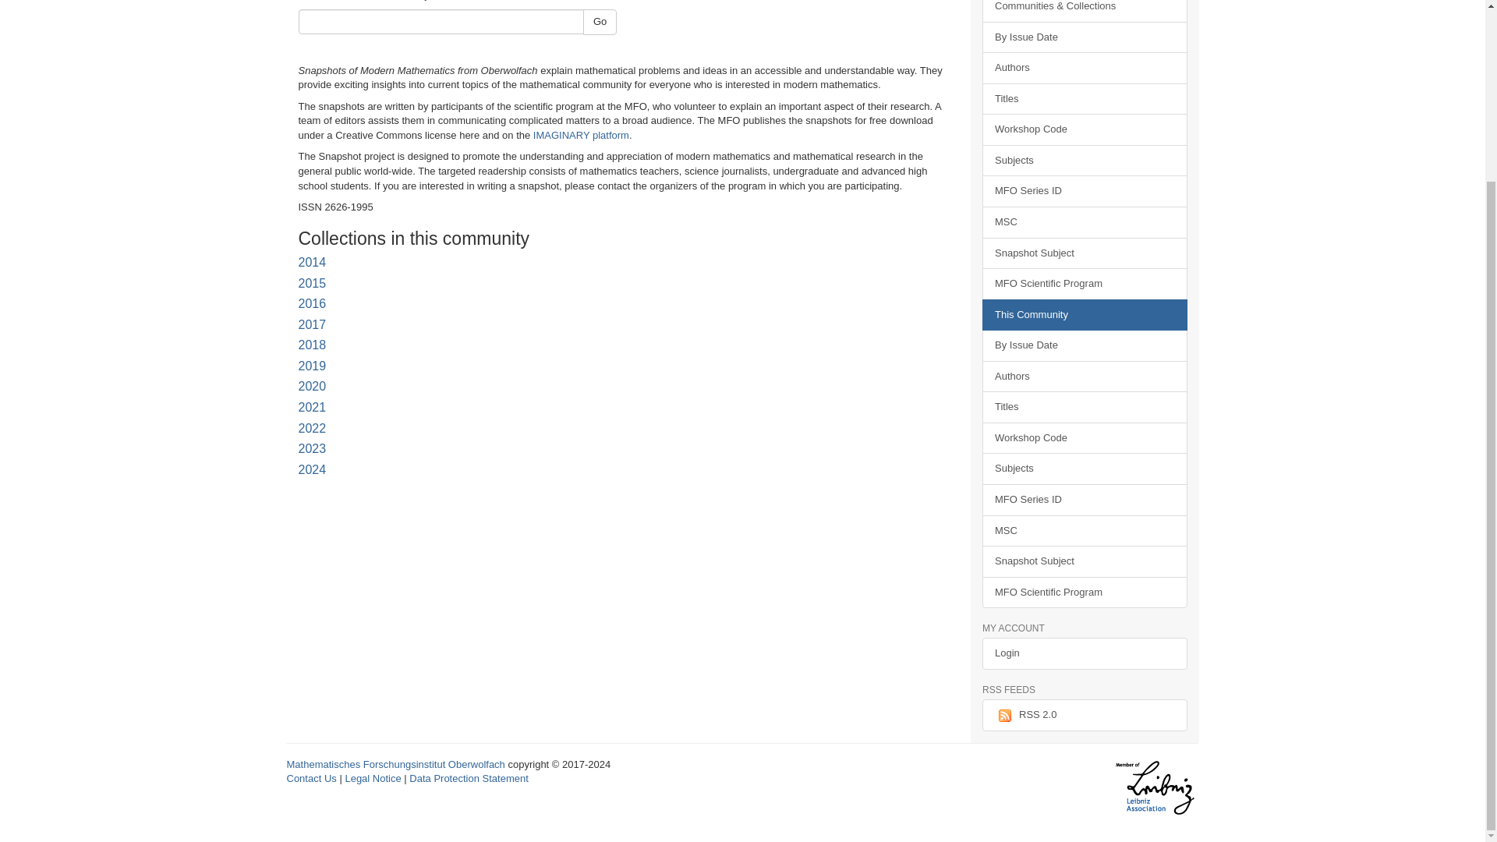 Image resolution: width=1497 pixels, height=842 pixels. I want to click on 2017, so click(312, 324).